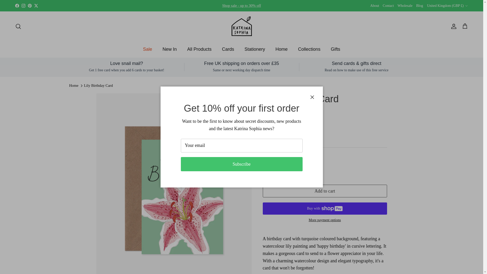 Image resolution: width=487 pixels, height=274 pixels. Describe the element at coordinates (36, 6) in the screenshot. I see `Katrina Sophia on Twitter` at that location.